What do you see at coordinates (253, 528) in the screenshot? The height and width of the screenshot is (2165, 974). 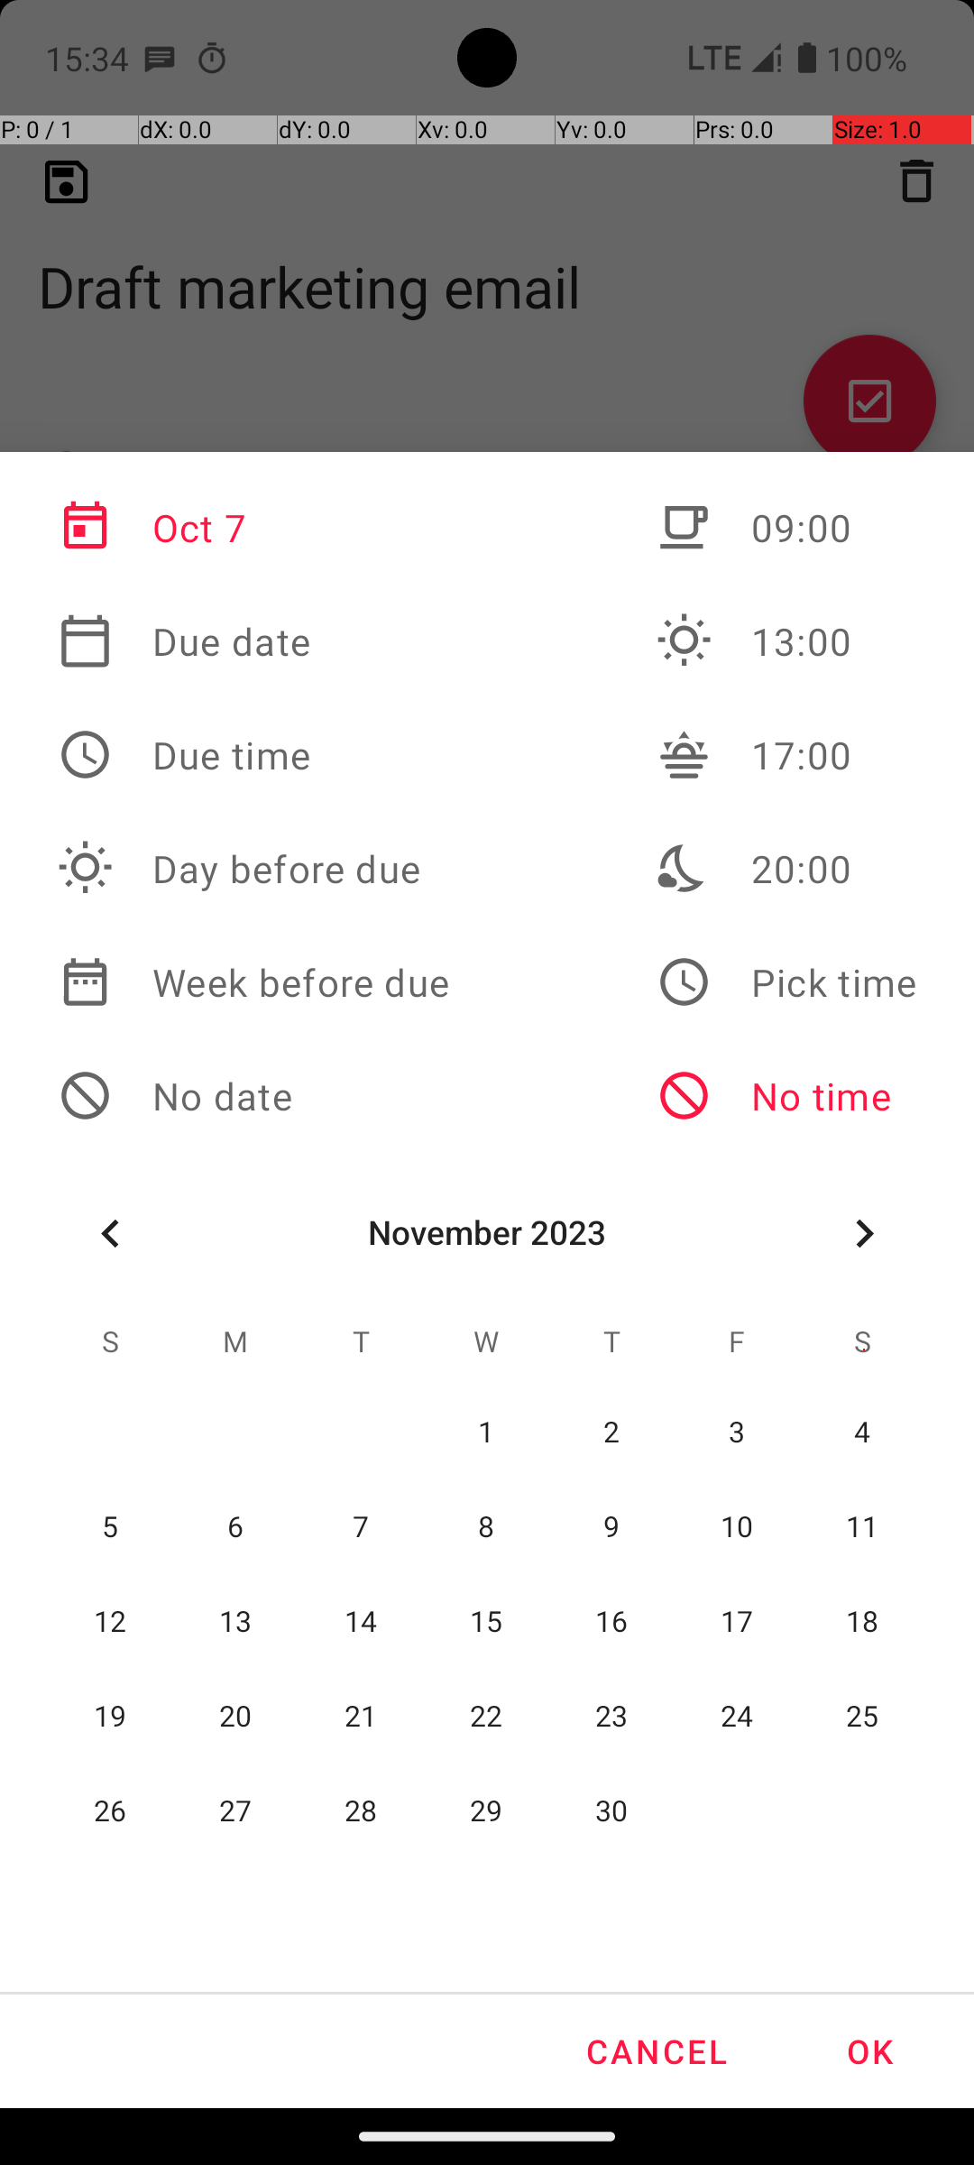 I see `Oct 7` at bounding box center [253, 528].